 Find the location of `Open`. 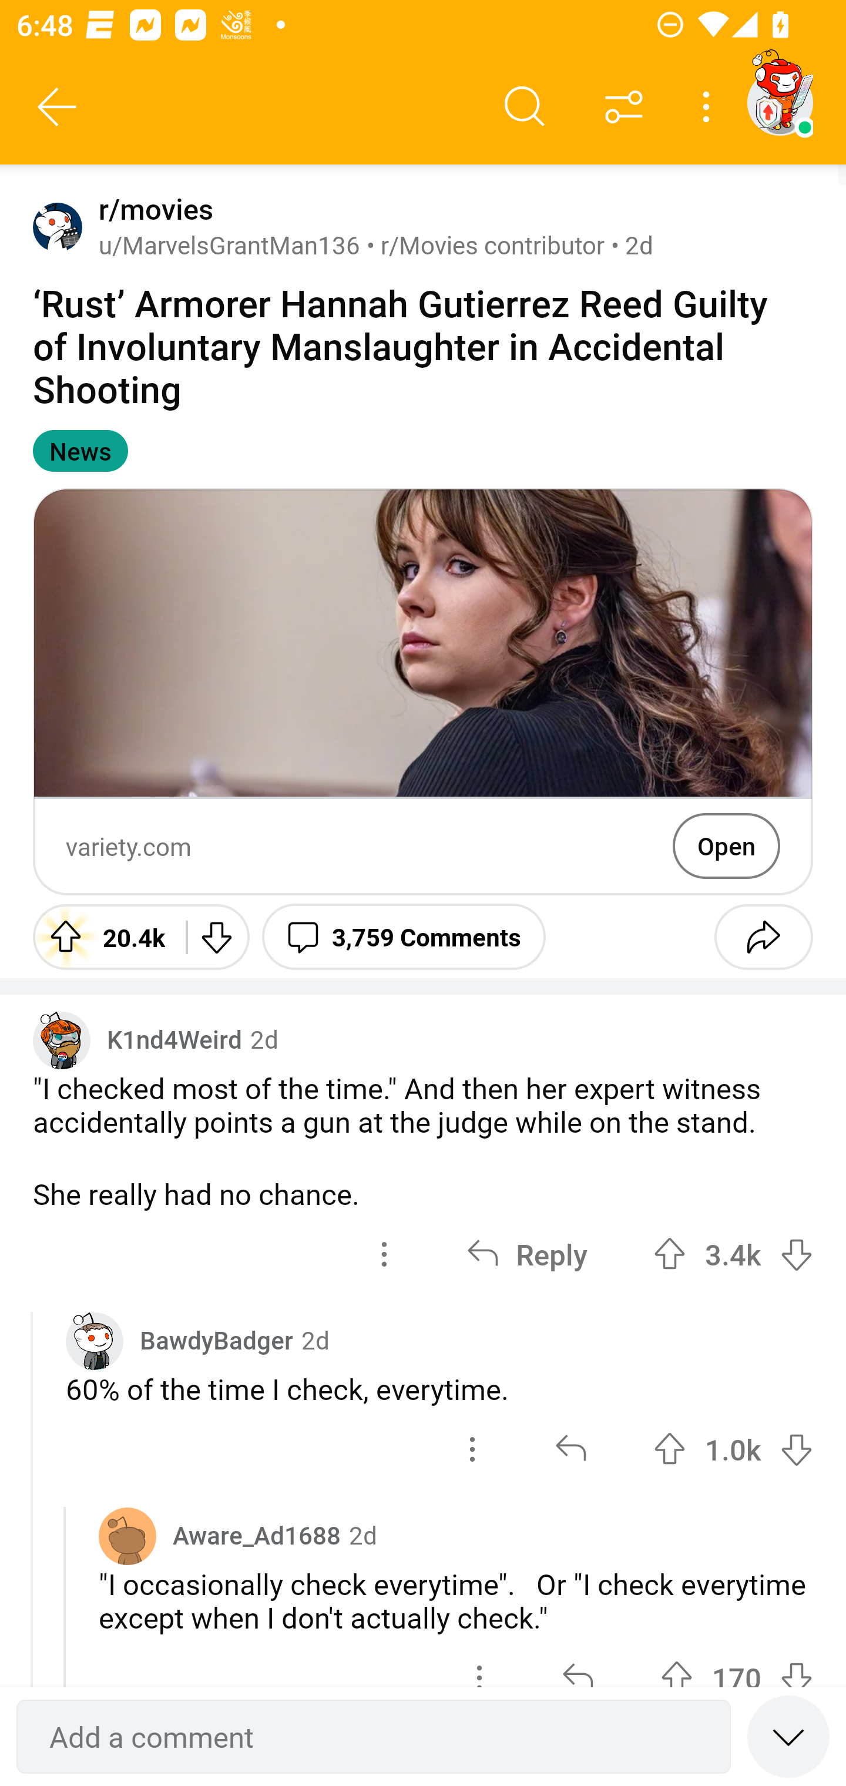

Open is located at coordinates (726, 845).